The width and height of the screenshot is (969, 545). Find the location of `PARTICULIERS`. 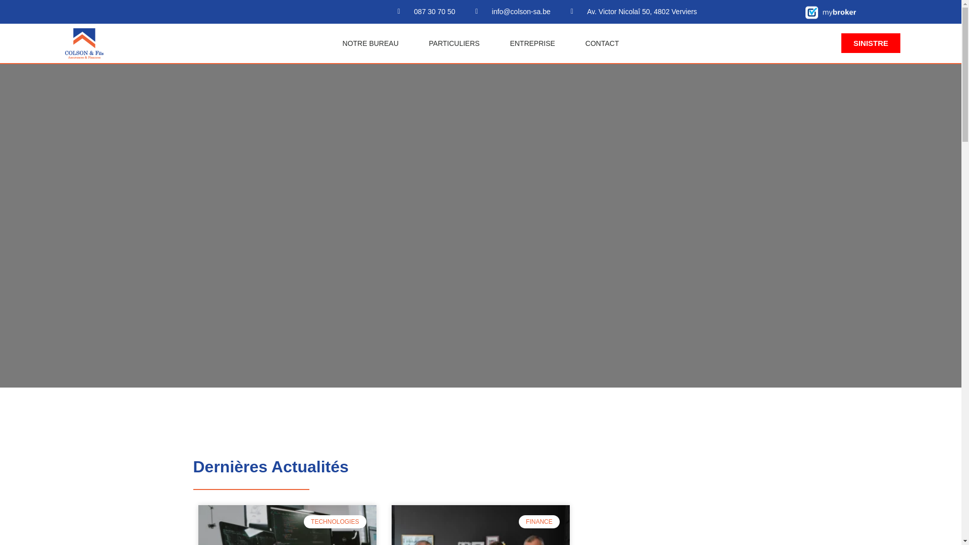

PARTICULIERS is located at coordinates (454, 43).